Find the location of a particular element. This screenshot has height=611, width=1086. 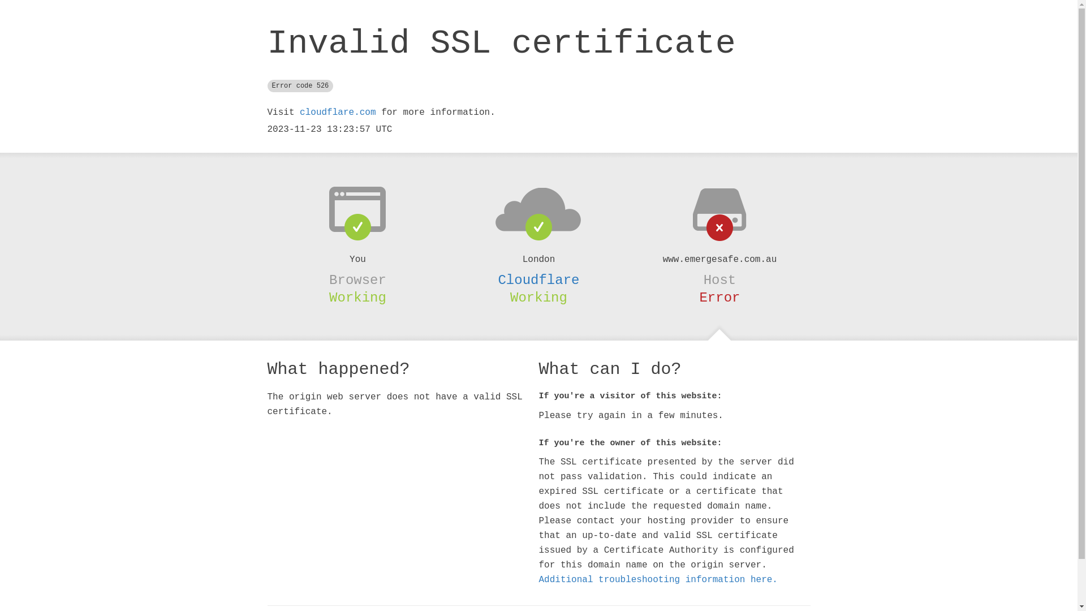

Cloudflare is located at coordinates (538, 280).